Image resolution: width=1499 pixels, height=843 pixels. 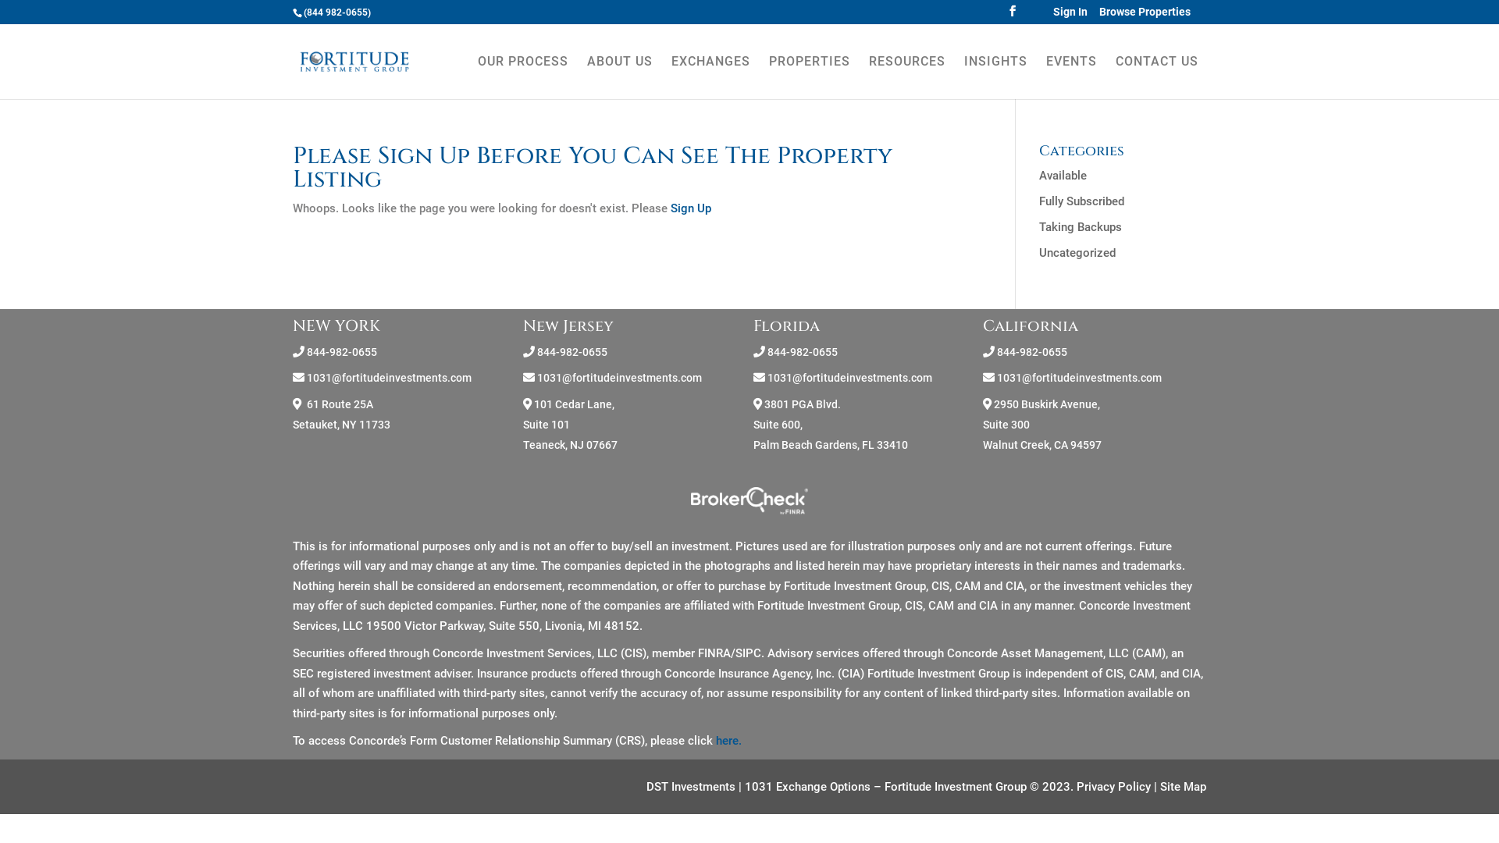 I want to click on 101 Cedar Lane,
Suite 101
Teaneck, NJ 07667, so click(x=570, y=425).